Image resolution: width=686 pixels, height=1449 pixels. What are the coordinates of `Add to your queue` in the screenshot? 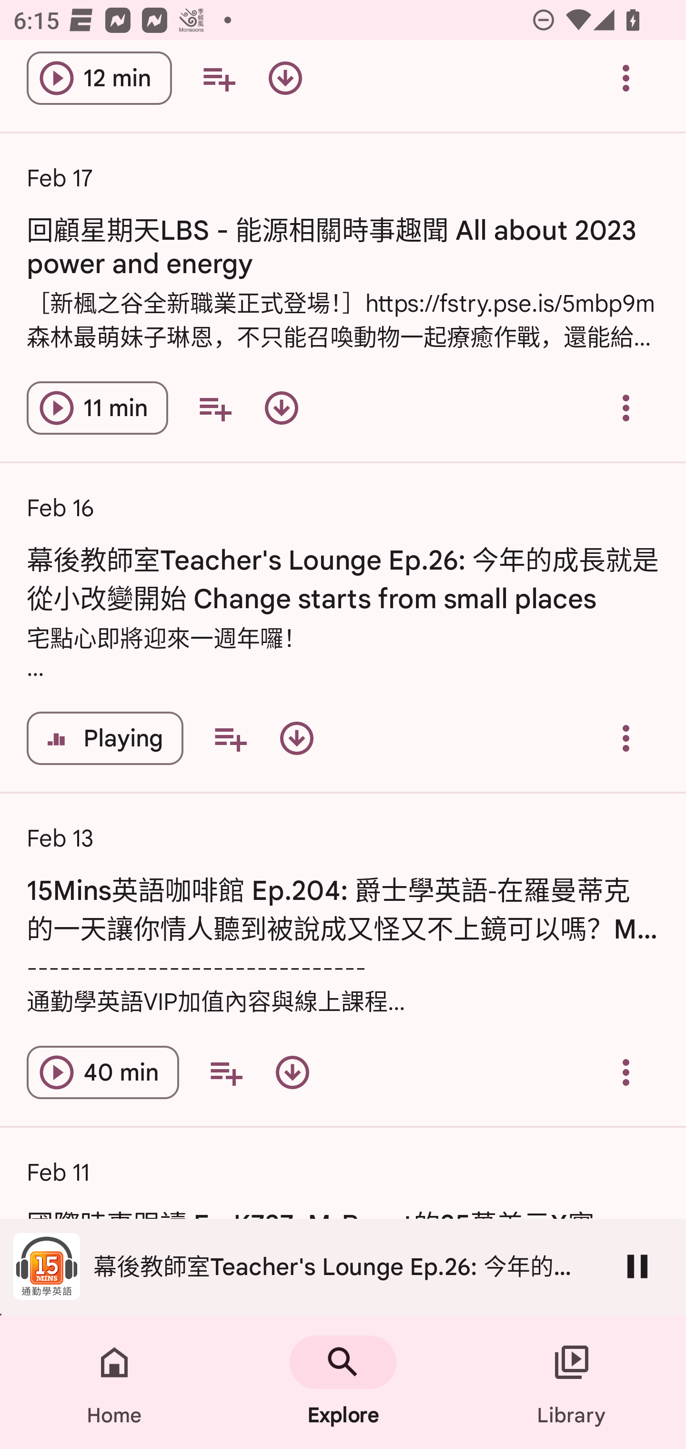 It's located at (218, 80).